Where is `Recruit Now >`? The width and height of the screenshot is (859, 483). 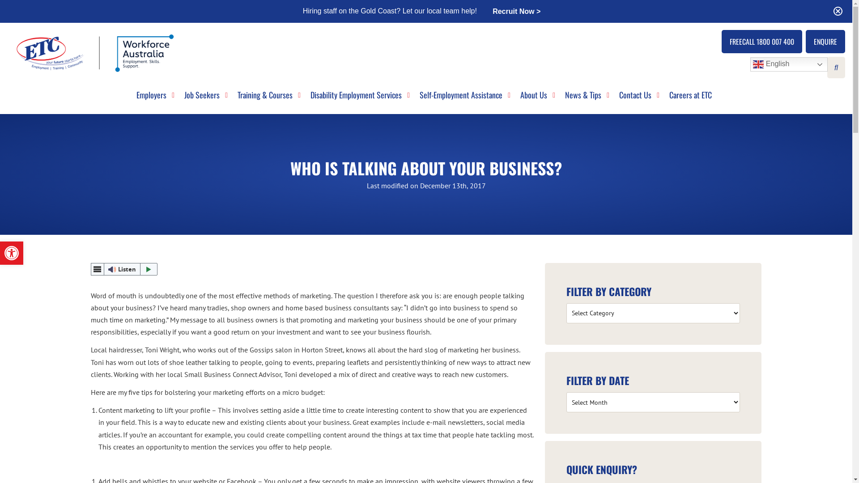
Recruit Now > is located at coordinates (516, 11).